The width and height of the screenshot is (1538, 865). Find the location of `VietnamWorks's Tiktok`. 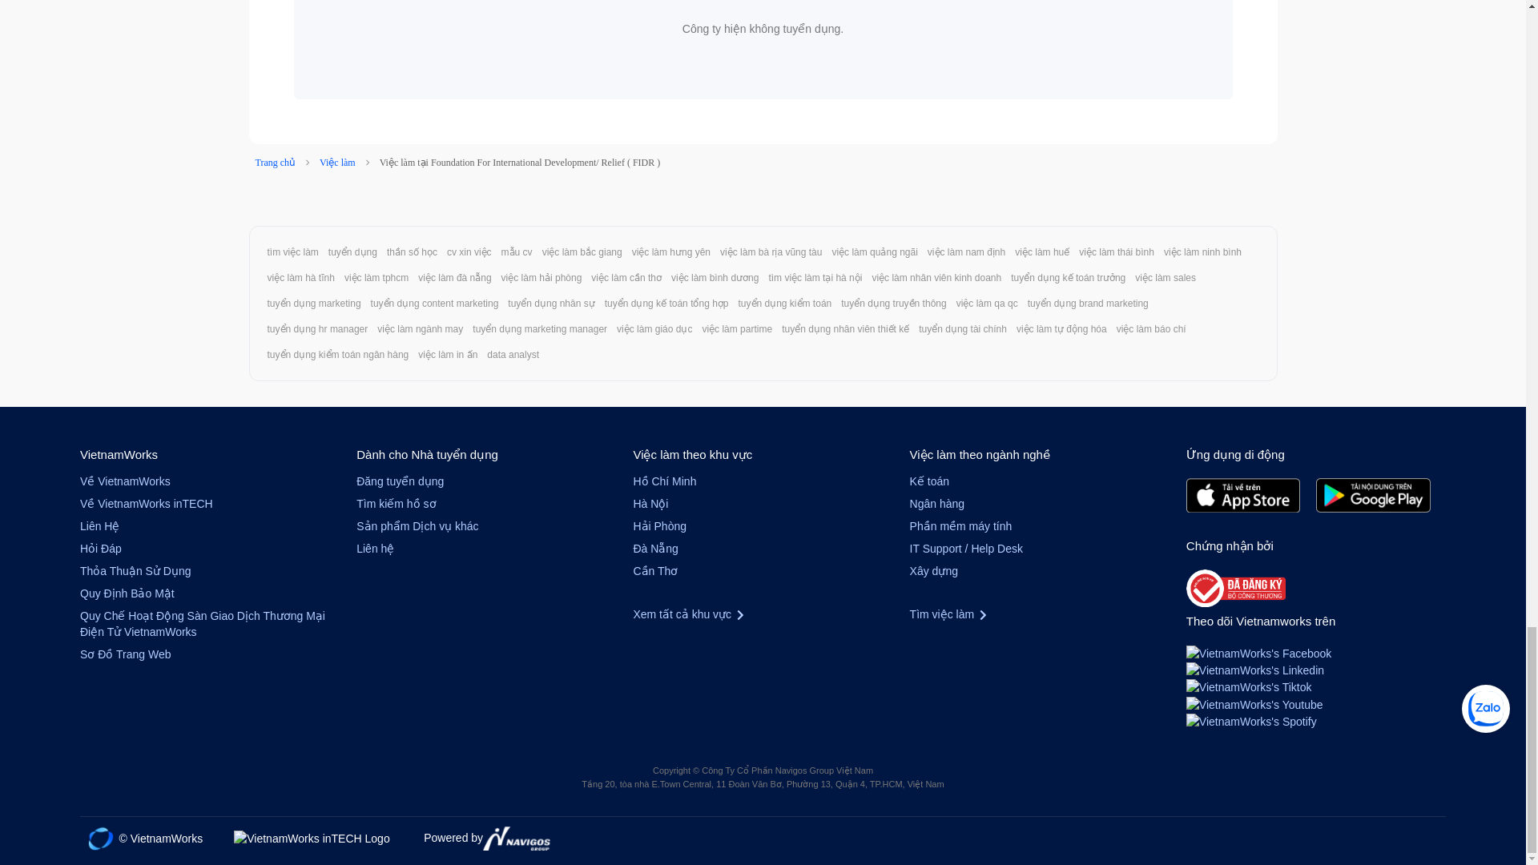

VietnamWorks's Tiktok is located at coordinates (1248, 686).